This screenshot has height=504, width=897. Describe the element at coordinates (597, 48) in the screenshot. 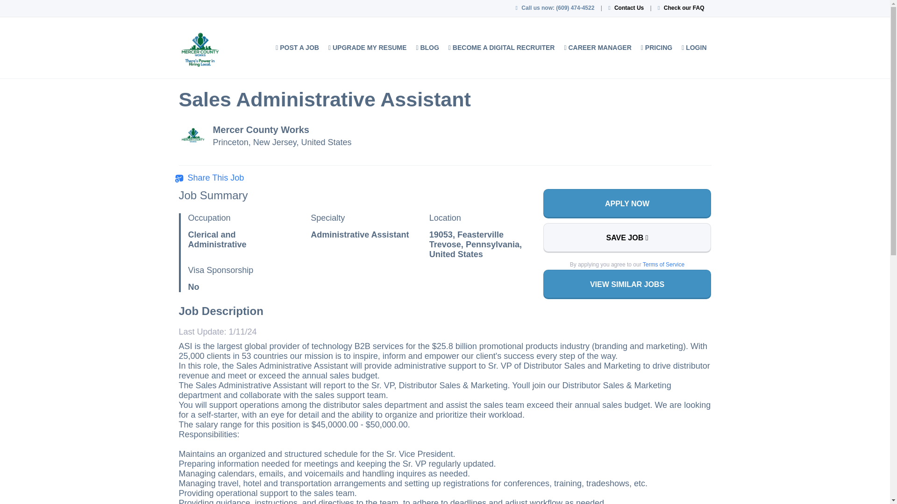

I see `CAREER MANAGER` at that location.